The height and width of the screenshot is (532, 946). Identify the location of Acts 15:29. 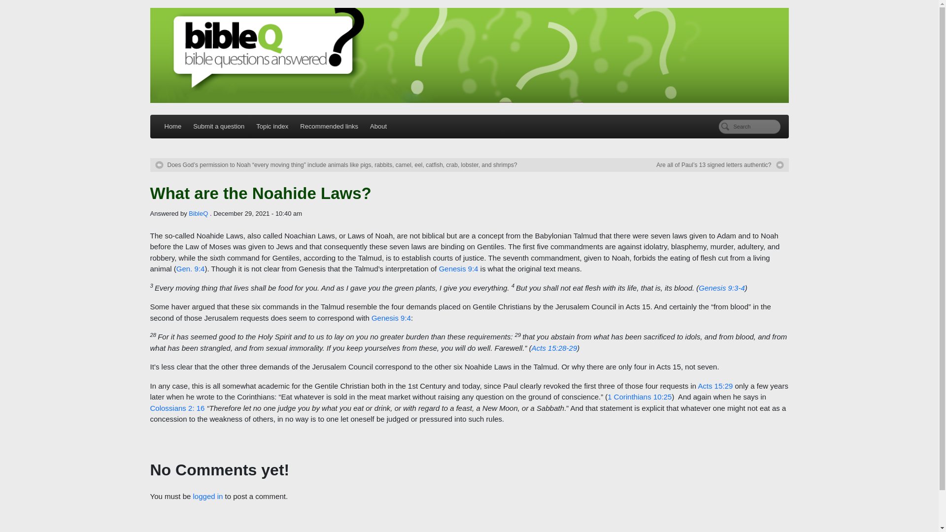
(715, 386).